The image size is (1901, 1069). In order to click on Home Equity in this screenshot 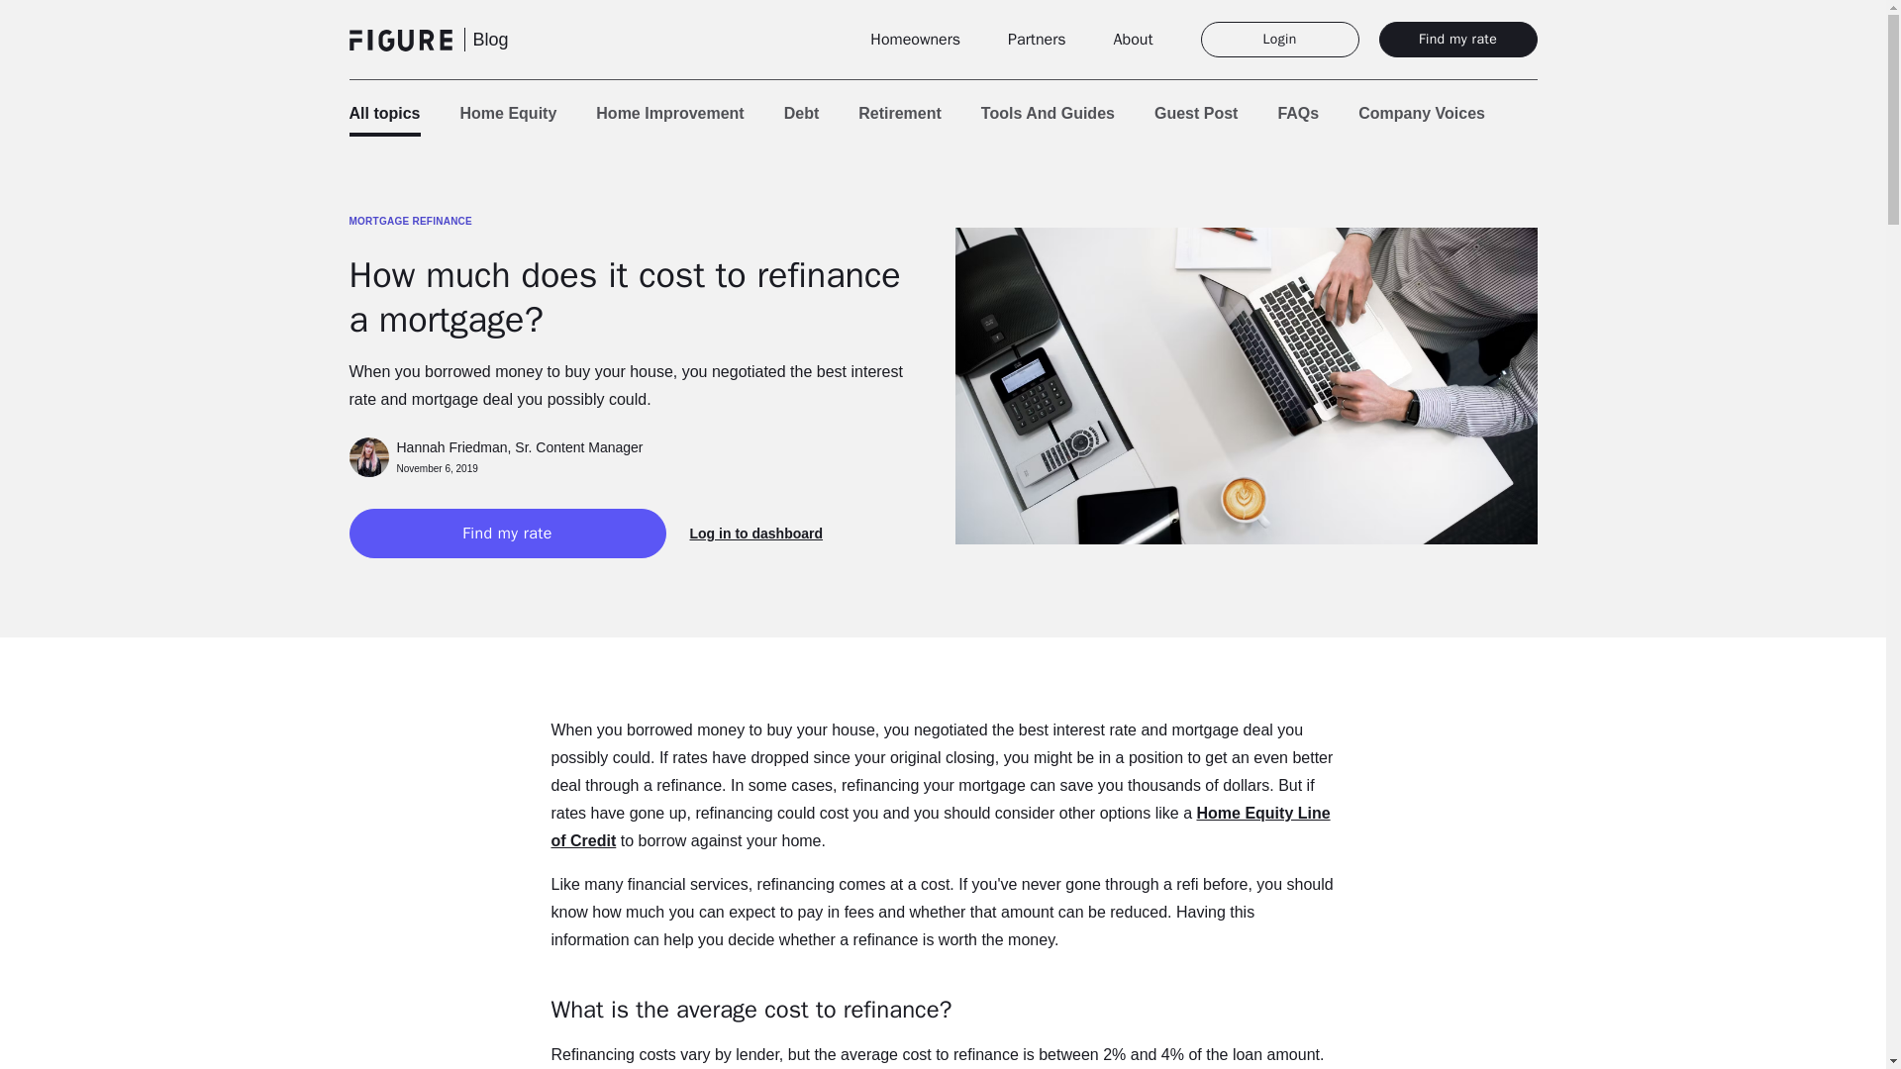, I will do `click(508, 113)`.